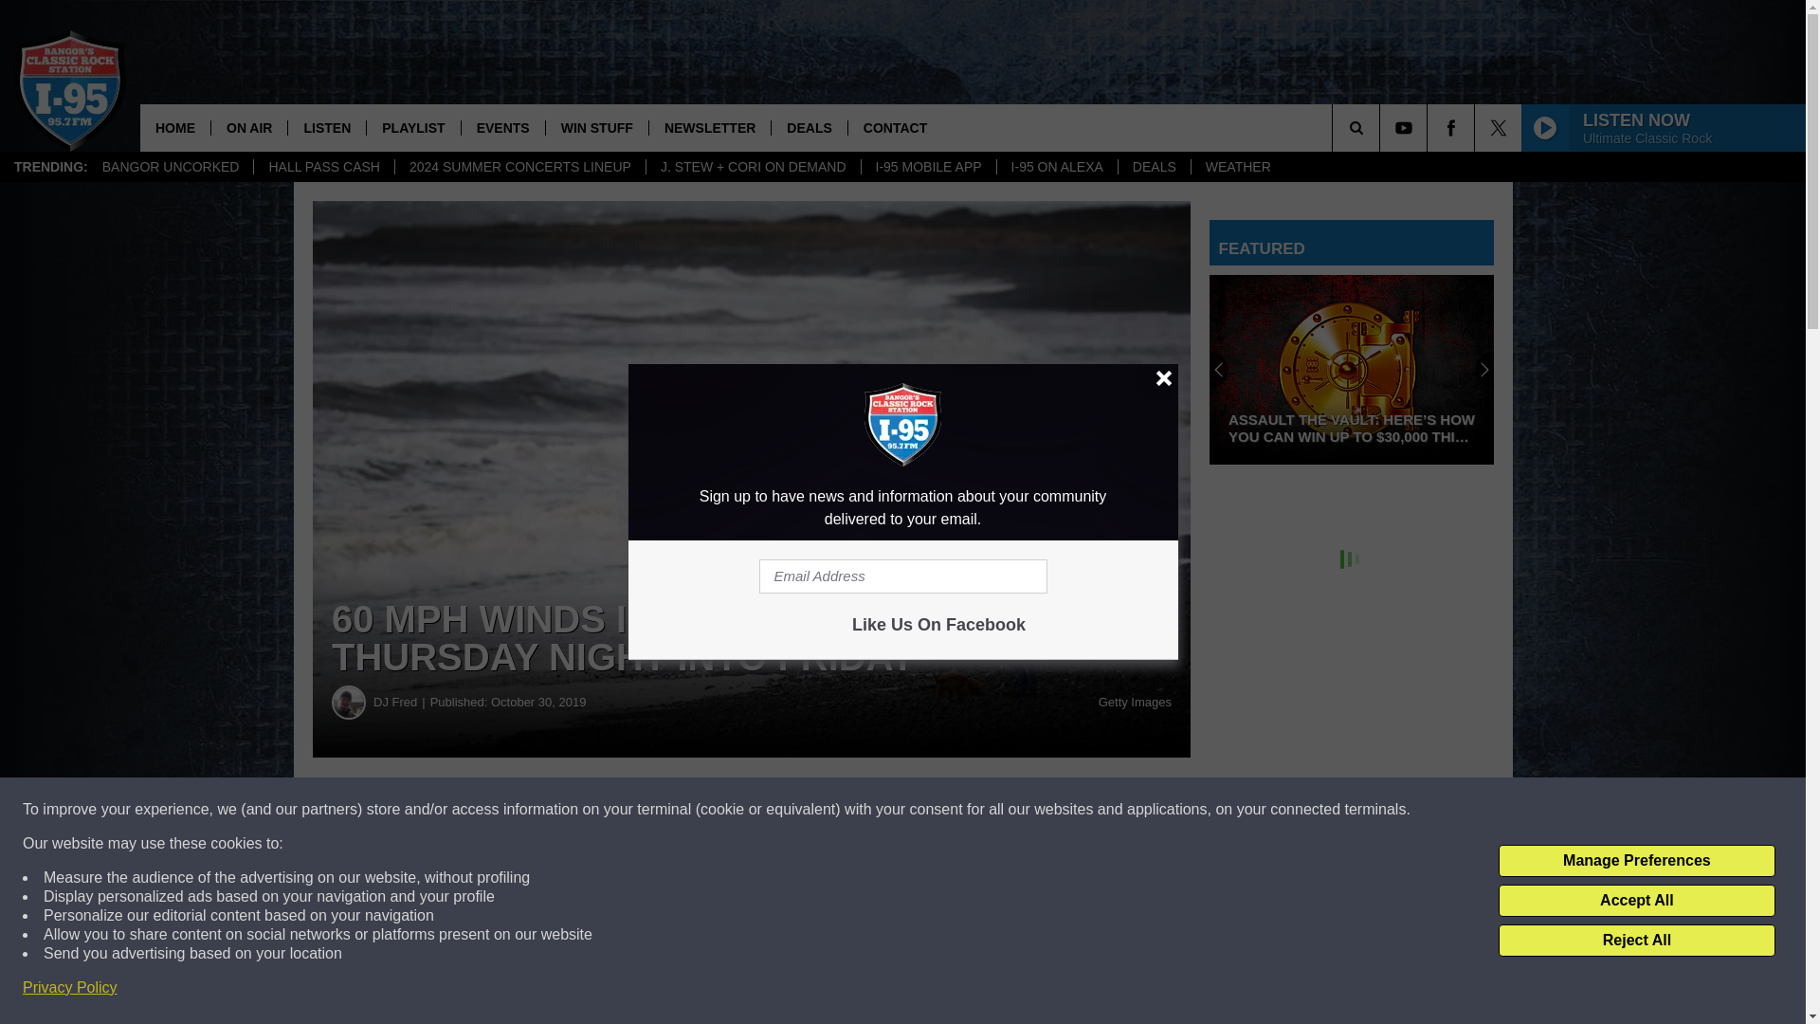  I want to click on I-95 ON ALEXA, so click(1056, 167).